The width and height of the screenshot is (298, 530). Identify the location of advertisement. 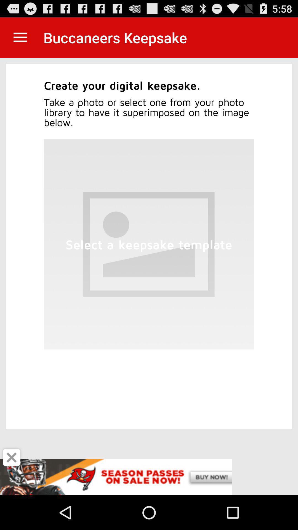
(149, 477).